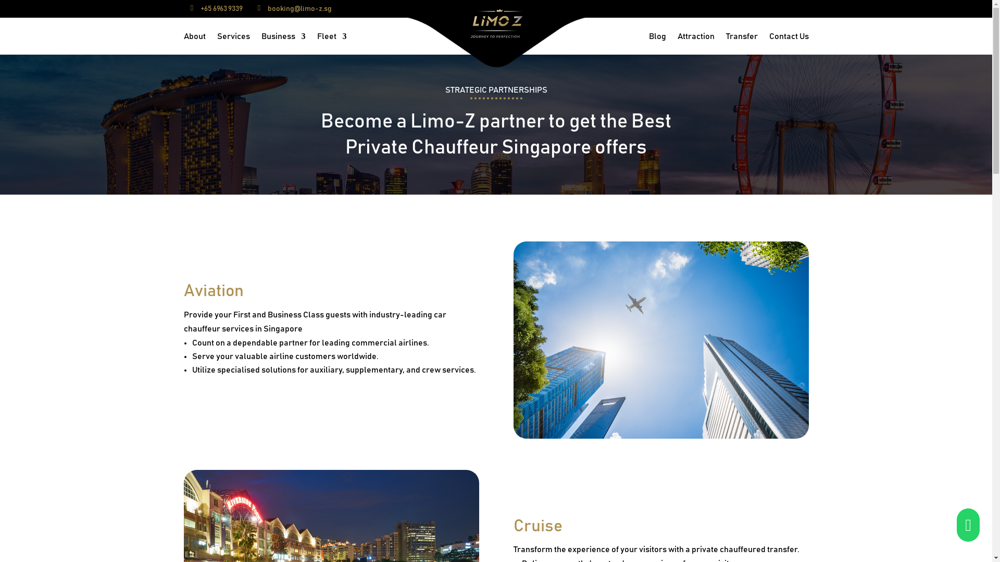 The width and height of the screenshot is (1000, 562). I want to click on Services, so click(233, 39).